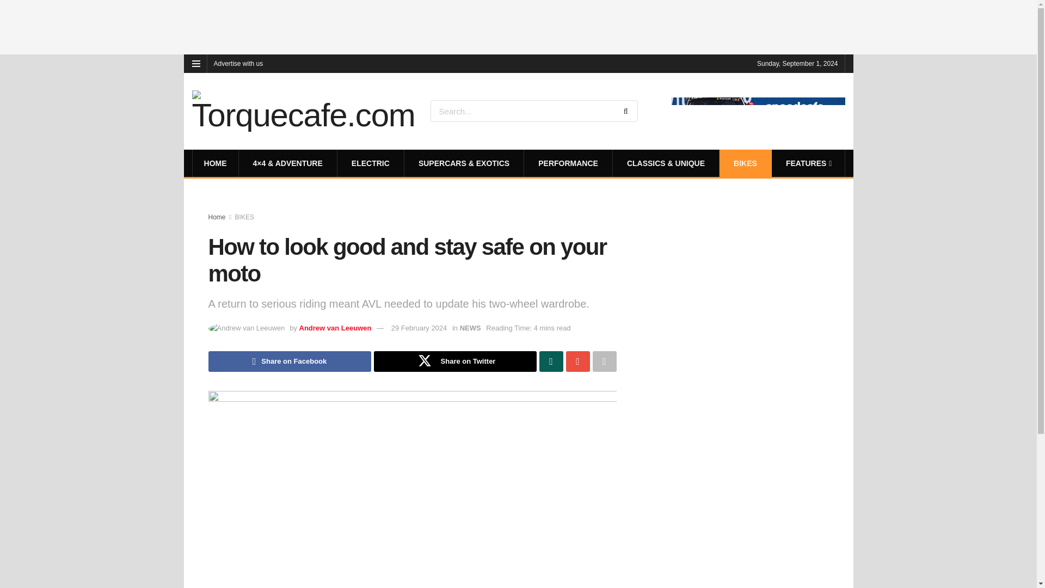 This screenshot has height=588, width=1045. What do you see at coordinates (238, 63) in the screenshot?
I see `Advertise with us` at bounding box center [238, 63].